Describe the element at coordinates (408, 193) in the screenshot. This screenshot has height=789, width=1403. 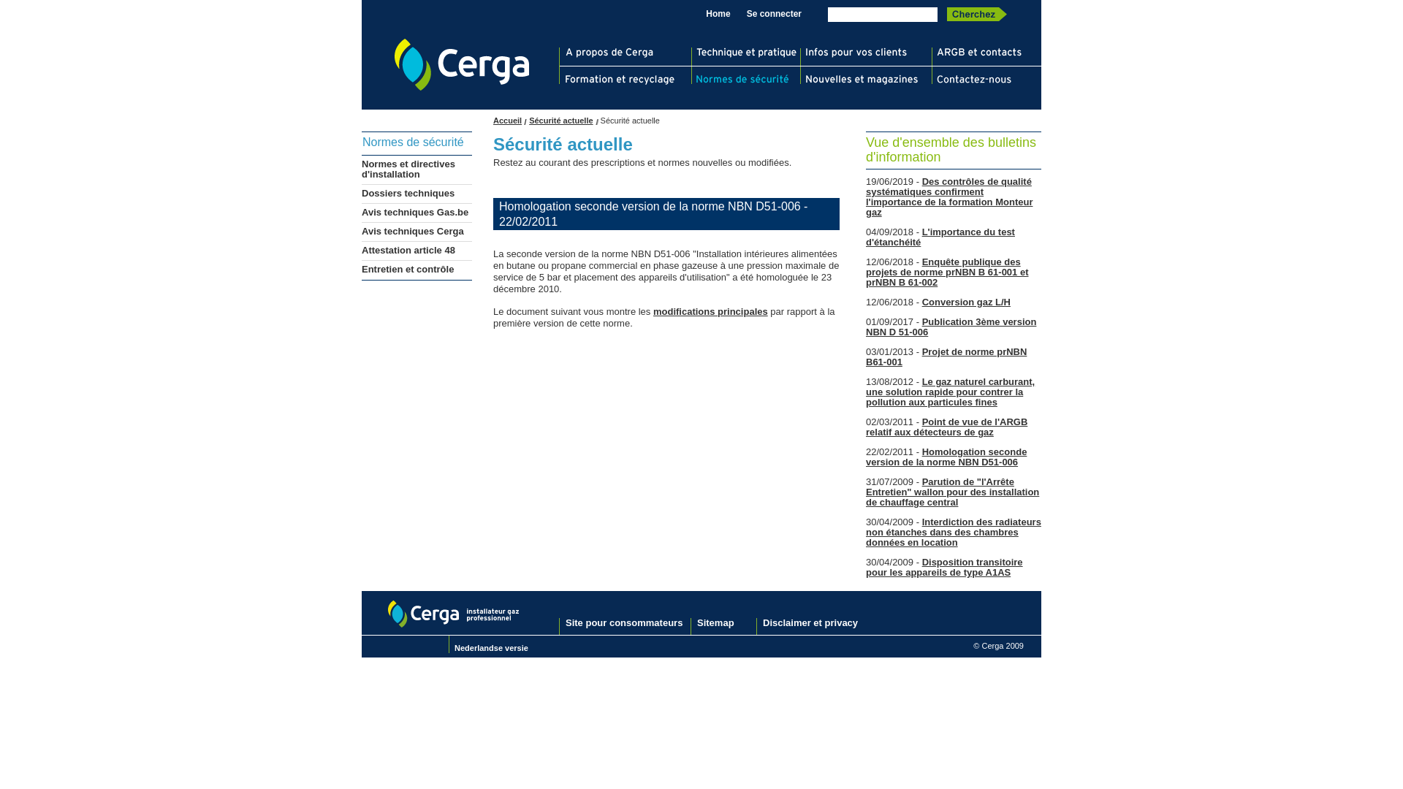
I see `Dossiers techniques` at that location.